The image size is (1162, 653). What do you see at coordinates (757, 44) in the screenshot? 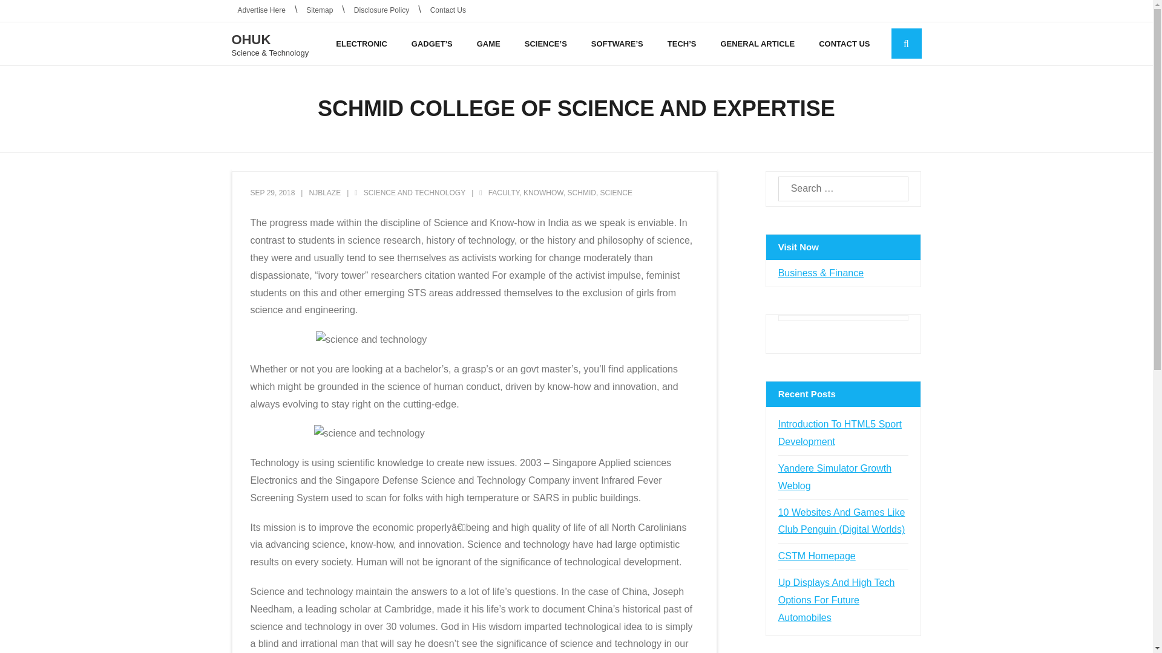
I see `GENERAL ARTICLE` at bounding box center [757, 44].